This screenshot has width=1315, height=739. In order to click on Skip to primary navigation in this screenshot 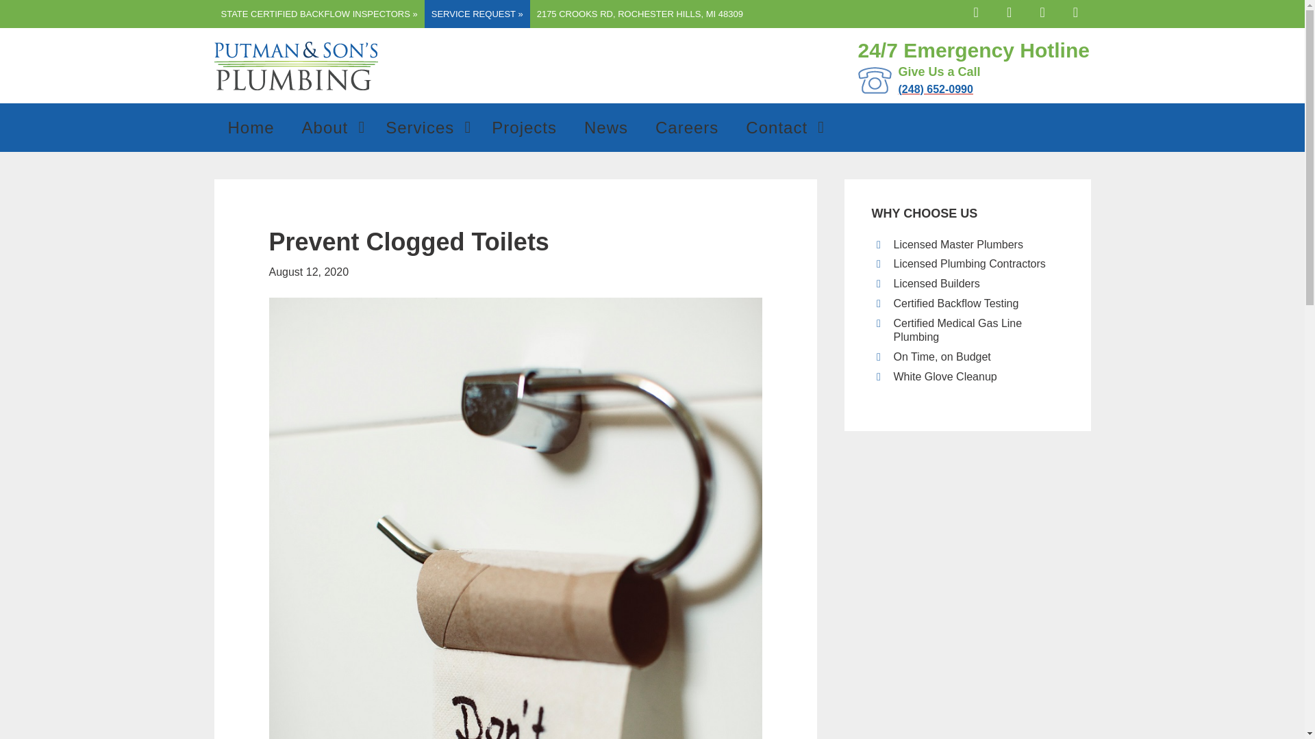, I will do `click(330, 127)`.